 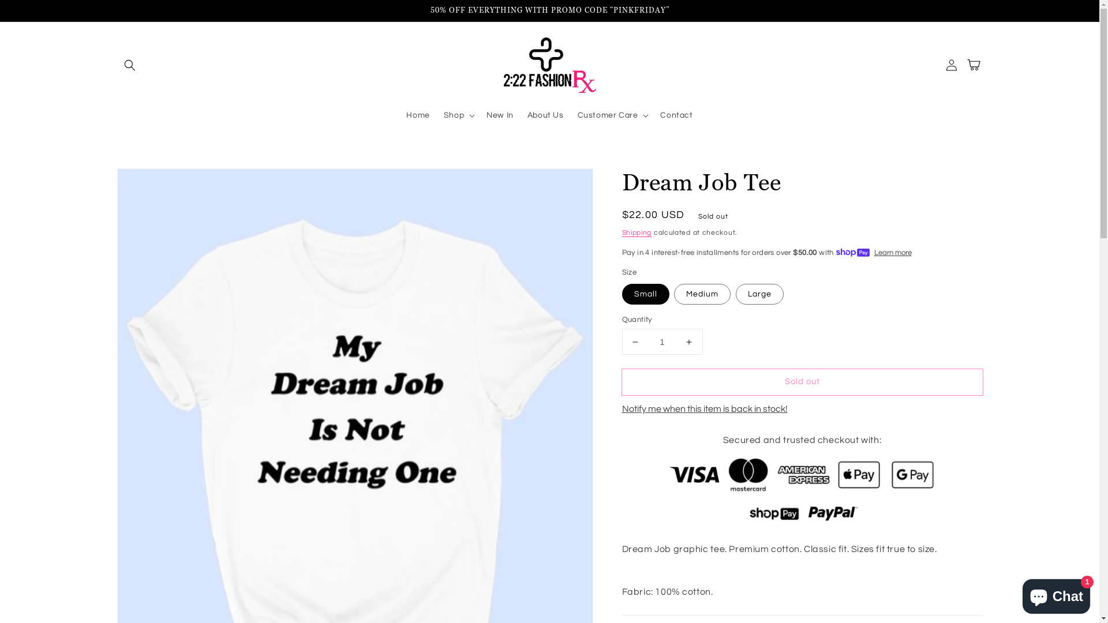 What do you see at coordinates (500, 115) in the screenshot?
I see `New In` at bounding box center [500, 115].